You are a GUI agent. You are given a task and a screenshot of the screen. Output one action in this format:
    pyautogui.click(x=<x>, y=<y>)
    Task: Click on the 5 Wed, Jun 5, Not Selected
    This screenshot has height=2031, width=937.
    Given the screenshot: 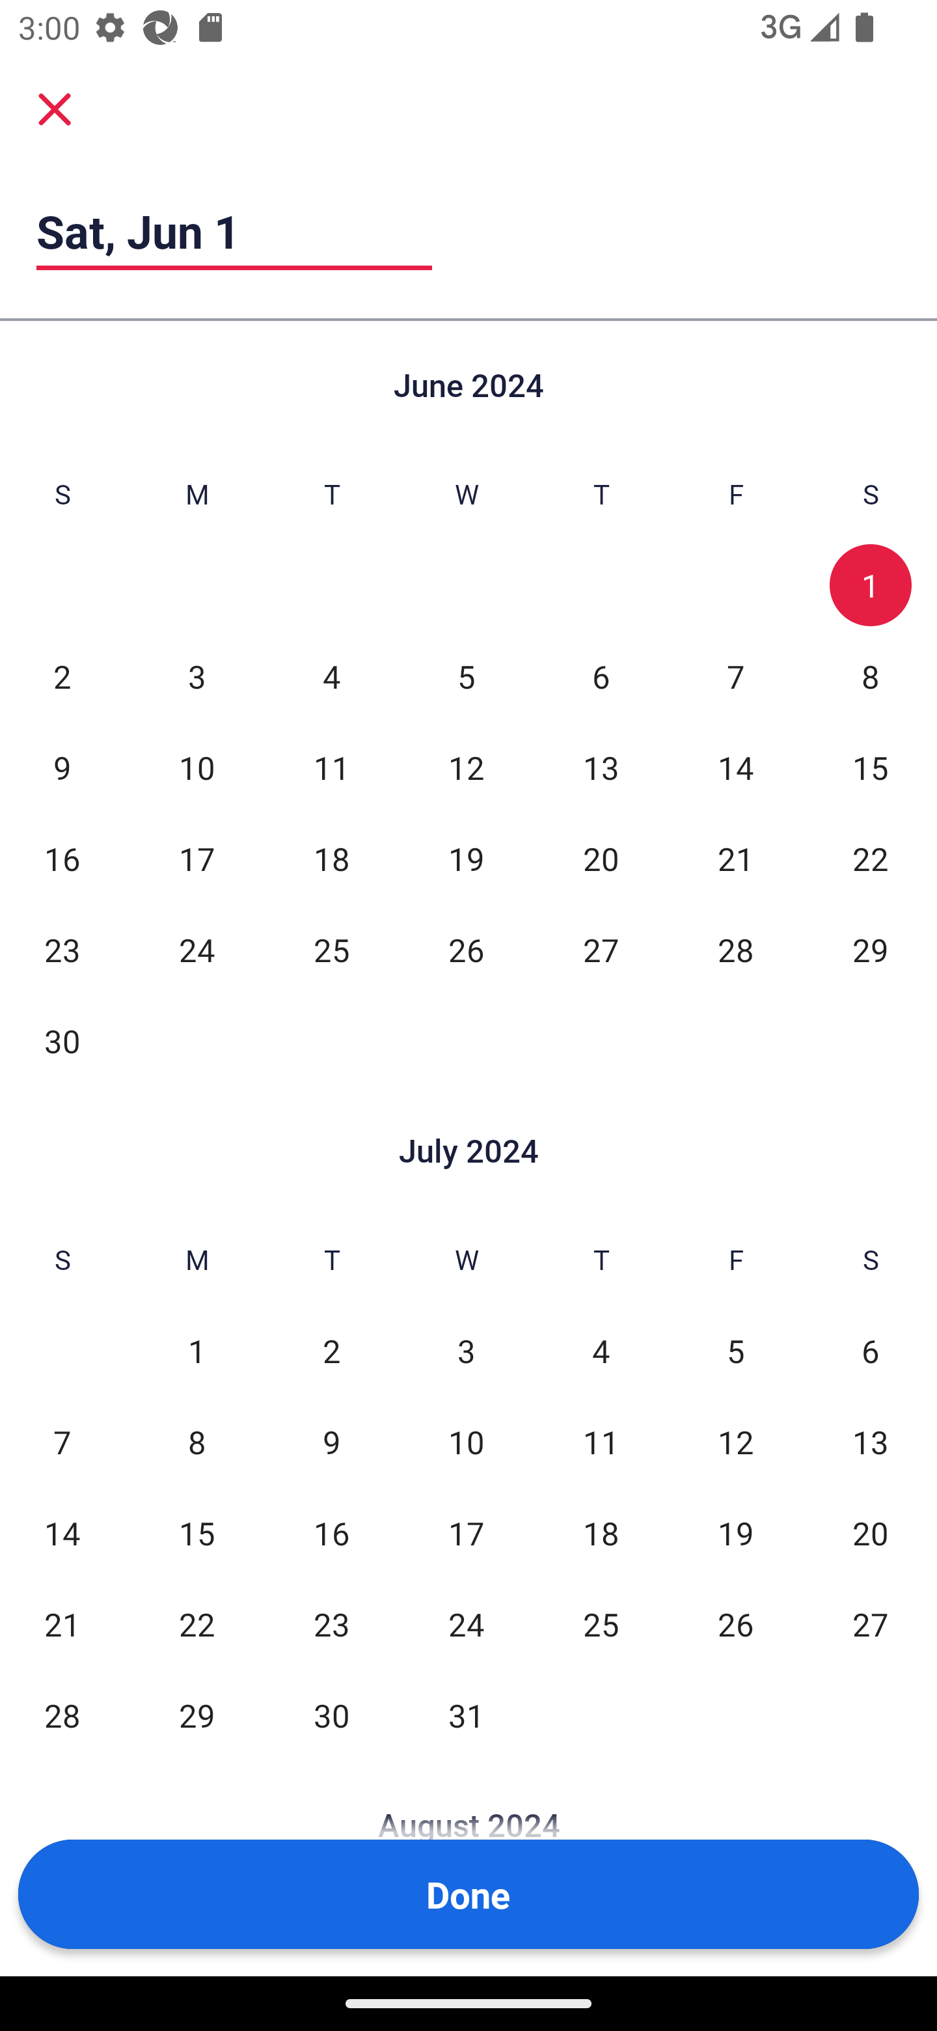 What is the action you would take?
    pyautogui.click(x=466, y=676)
    